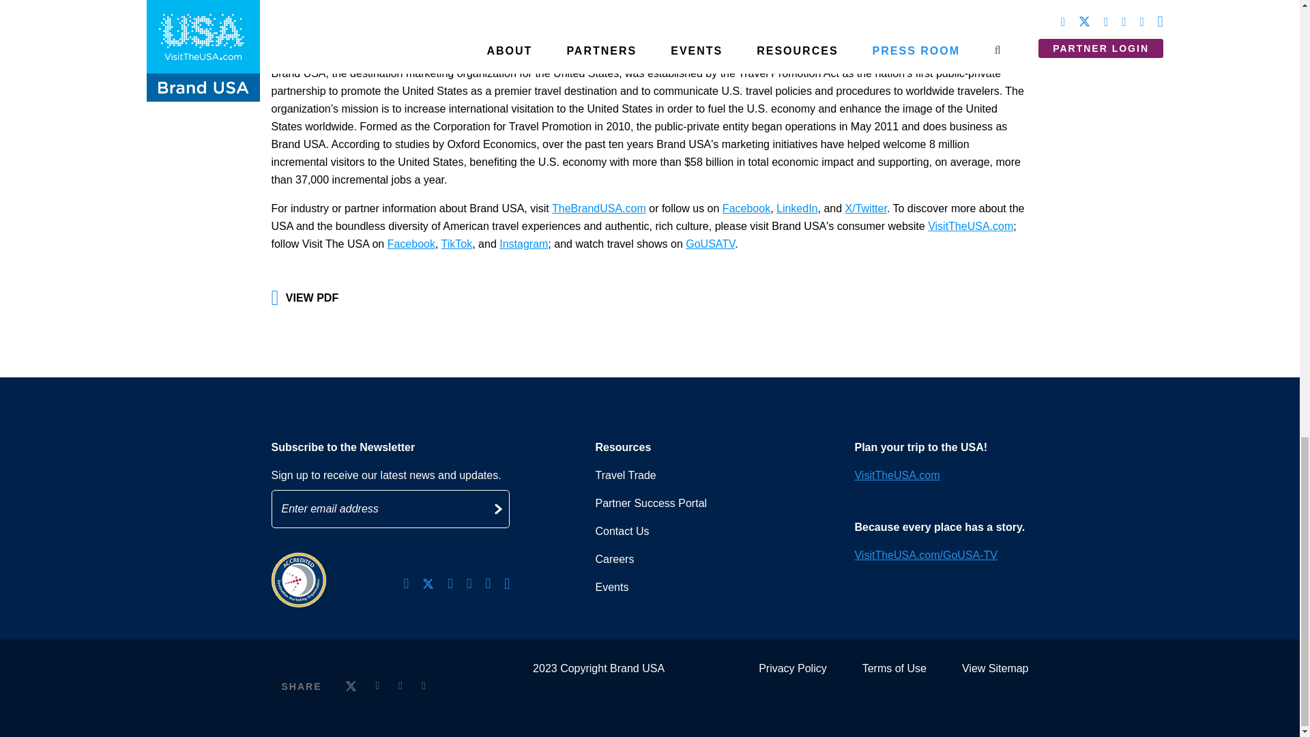  What do you see at coordinates (894, 668) in the screenshot?
I see `Terms of Use` at bounding box center [894, 668].